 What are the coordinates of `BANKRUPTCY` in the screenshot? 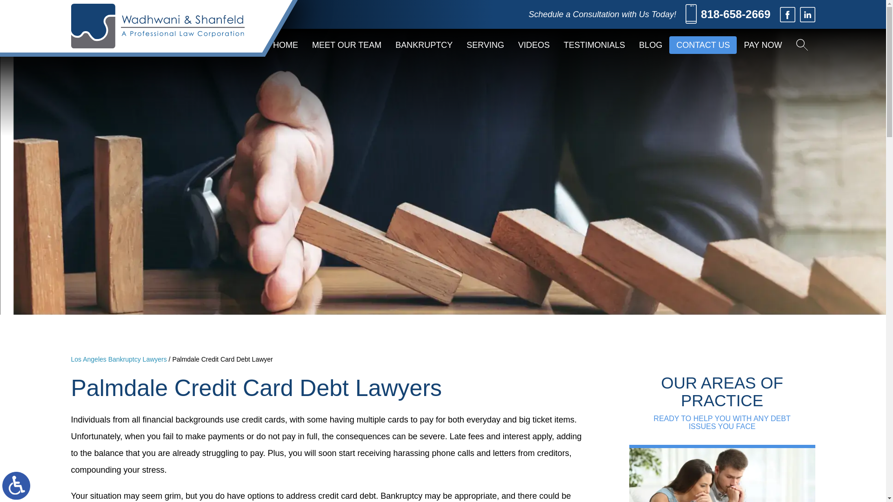 It's located at (424, 45).